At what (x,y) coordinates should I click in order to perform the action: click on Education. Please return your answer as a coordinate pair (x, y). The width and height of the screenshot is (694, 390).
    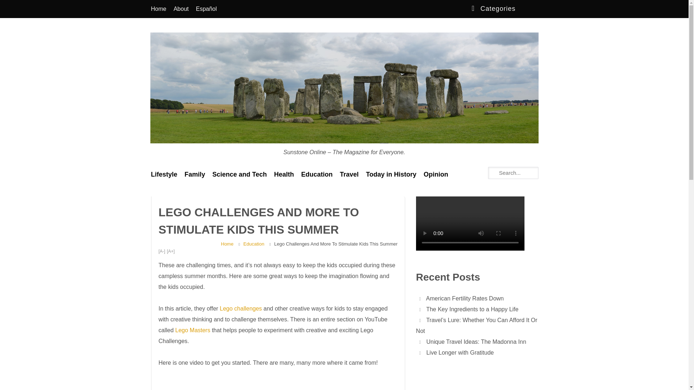
    Looking at the image, I should click on (317, 174).